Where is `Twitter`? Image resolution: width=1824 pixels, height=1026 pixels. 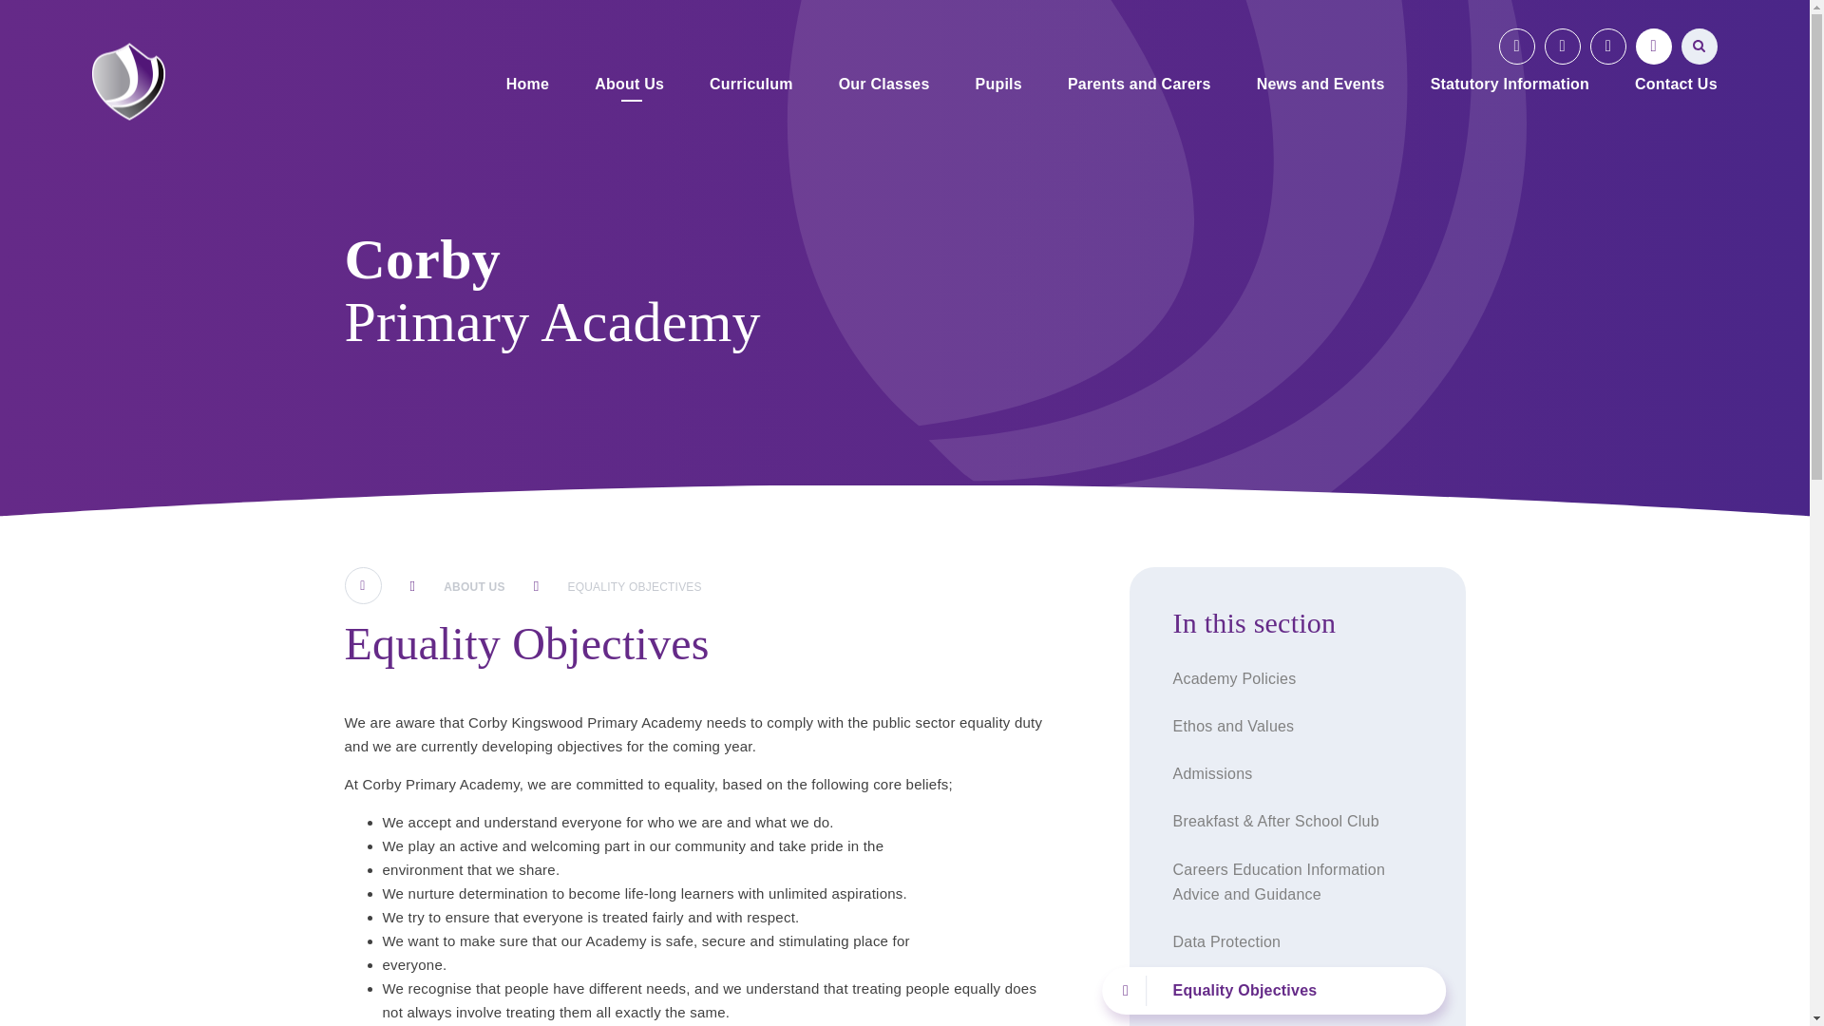
Twitter is located at coordinates (1563, 47).